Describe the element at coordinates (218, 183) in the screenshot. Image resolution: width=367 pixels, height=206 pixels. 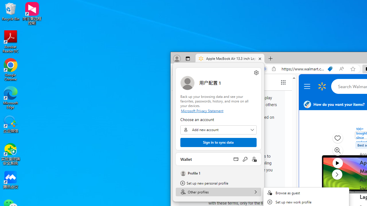
I see `Set up new personal profile` at that location.